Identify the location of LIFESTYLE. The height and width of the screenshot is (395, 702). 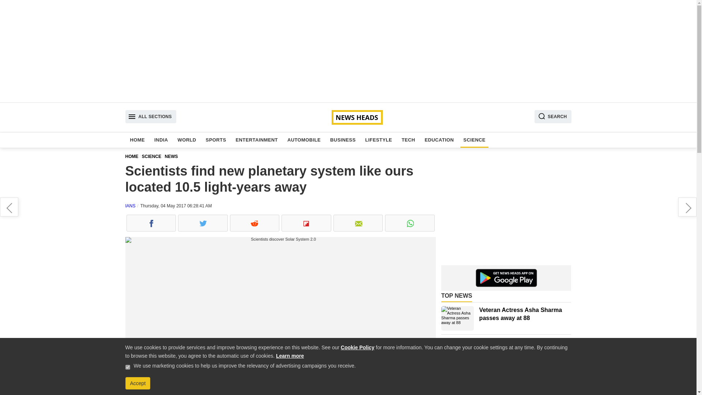
(378, 140).